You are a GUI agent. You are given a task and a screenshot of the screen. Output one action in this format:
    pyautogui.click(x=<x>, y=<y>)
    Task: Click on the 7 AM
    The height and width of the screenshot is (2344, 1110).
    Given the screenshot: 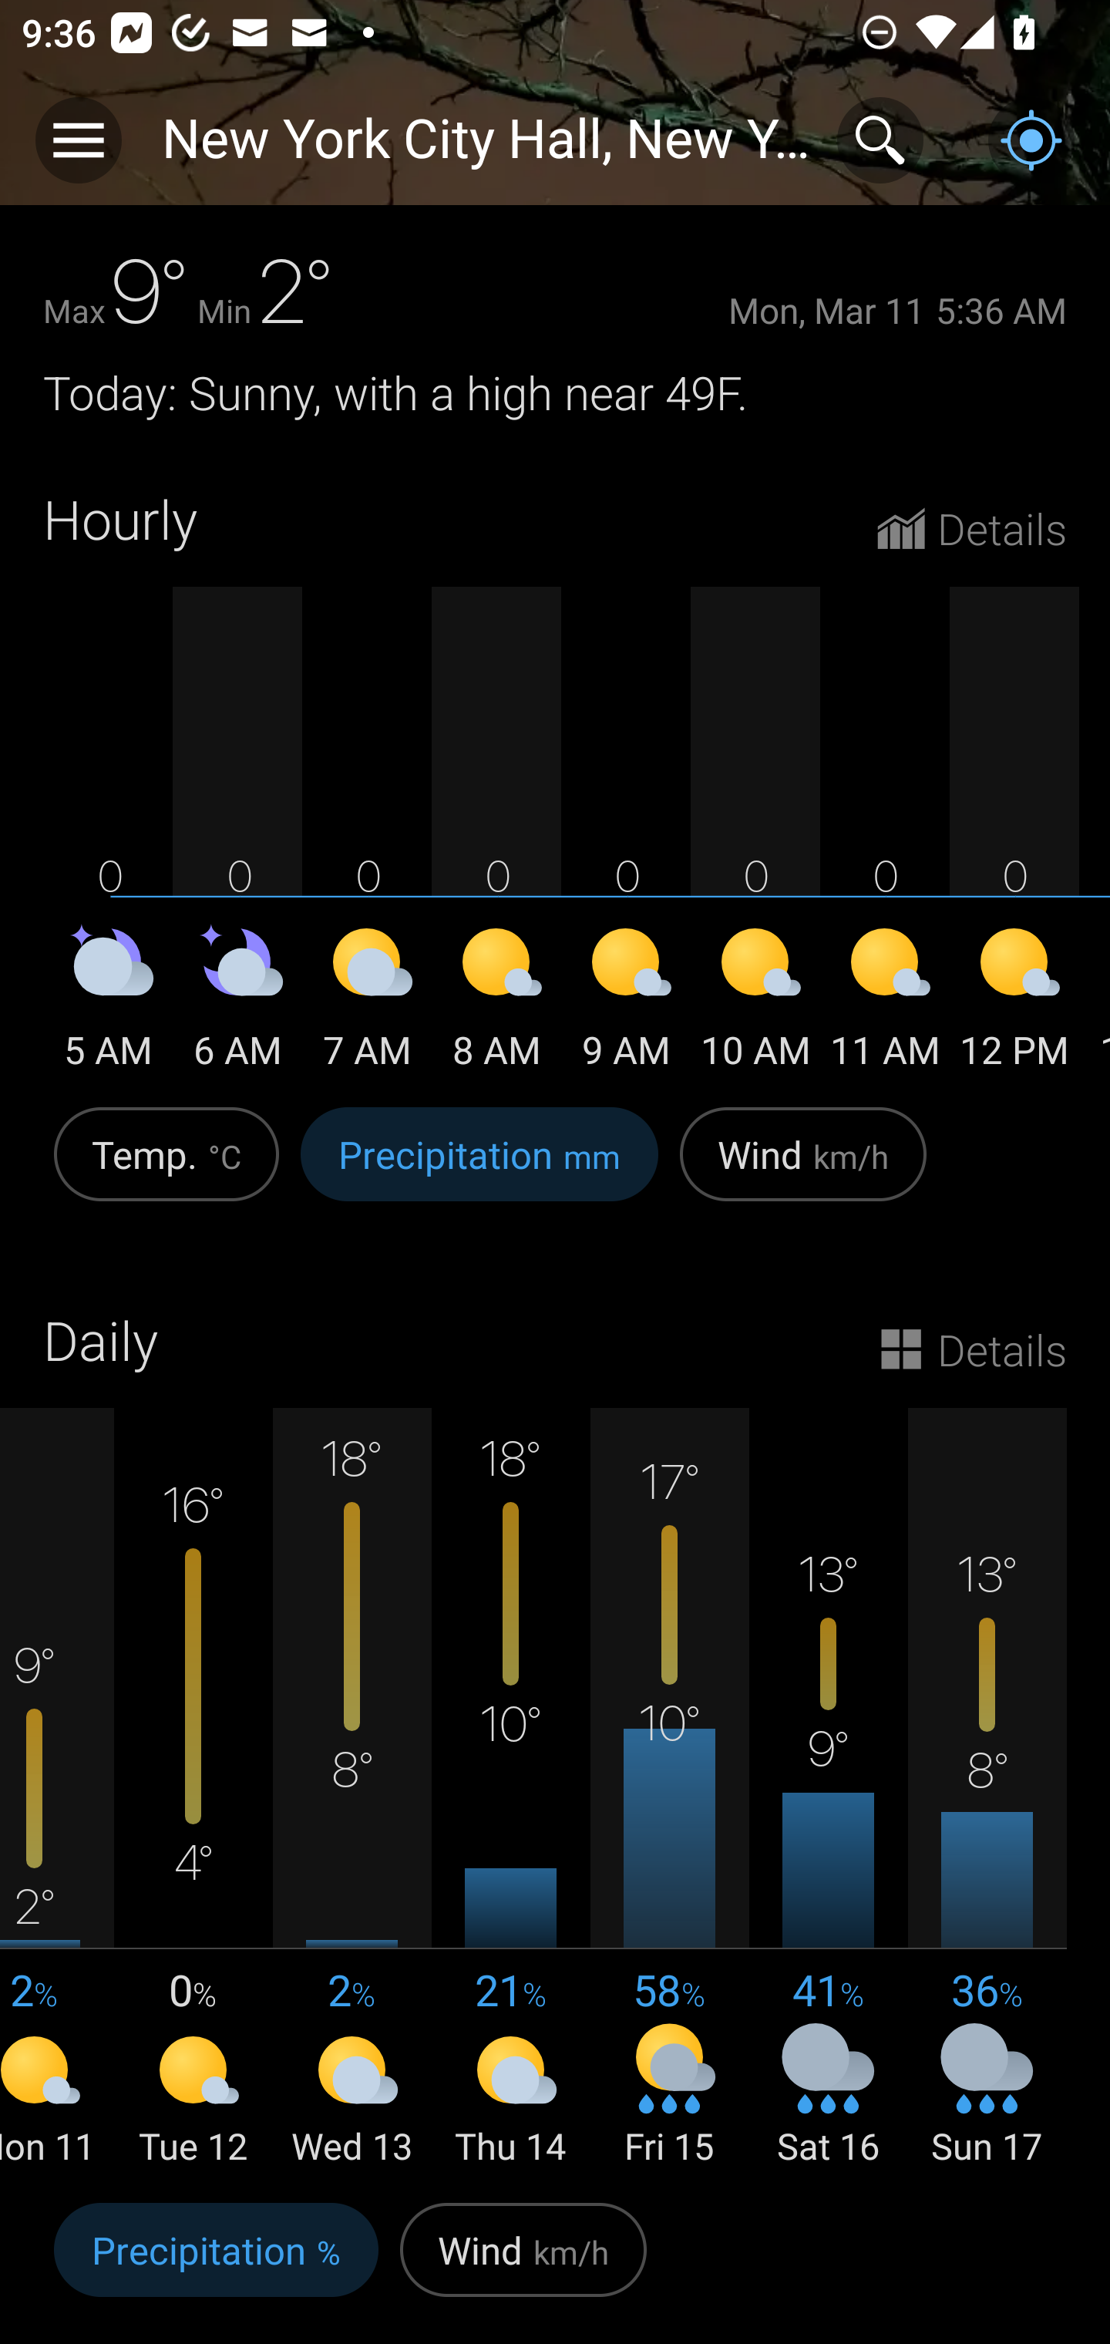 What is the action you would take?
    pyautogui.click(x=367, y=1002)
    